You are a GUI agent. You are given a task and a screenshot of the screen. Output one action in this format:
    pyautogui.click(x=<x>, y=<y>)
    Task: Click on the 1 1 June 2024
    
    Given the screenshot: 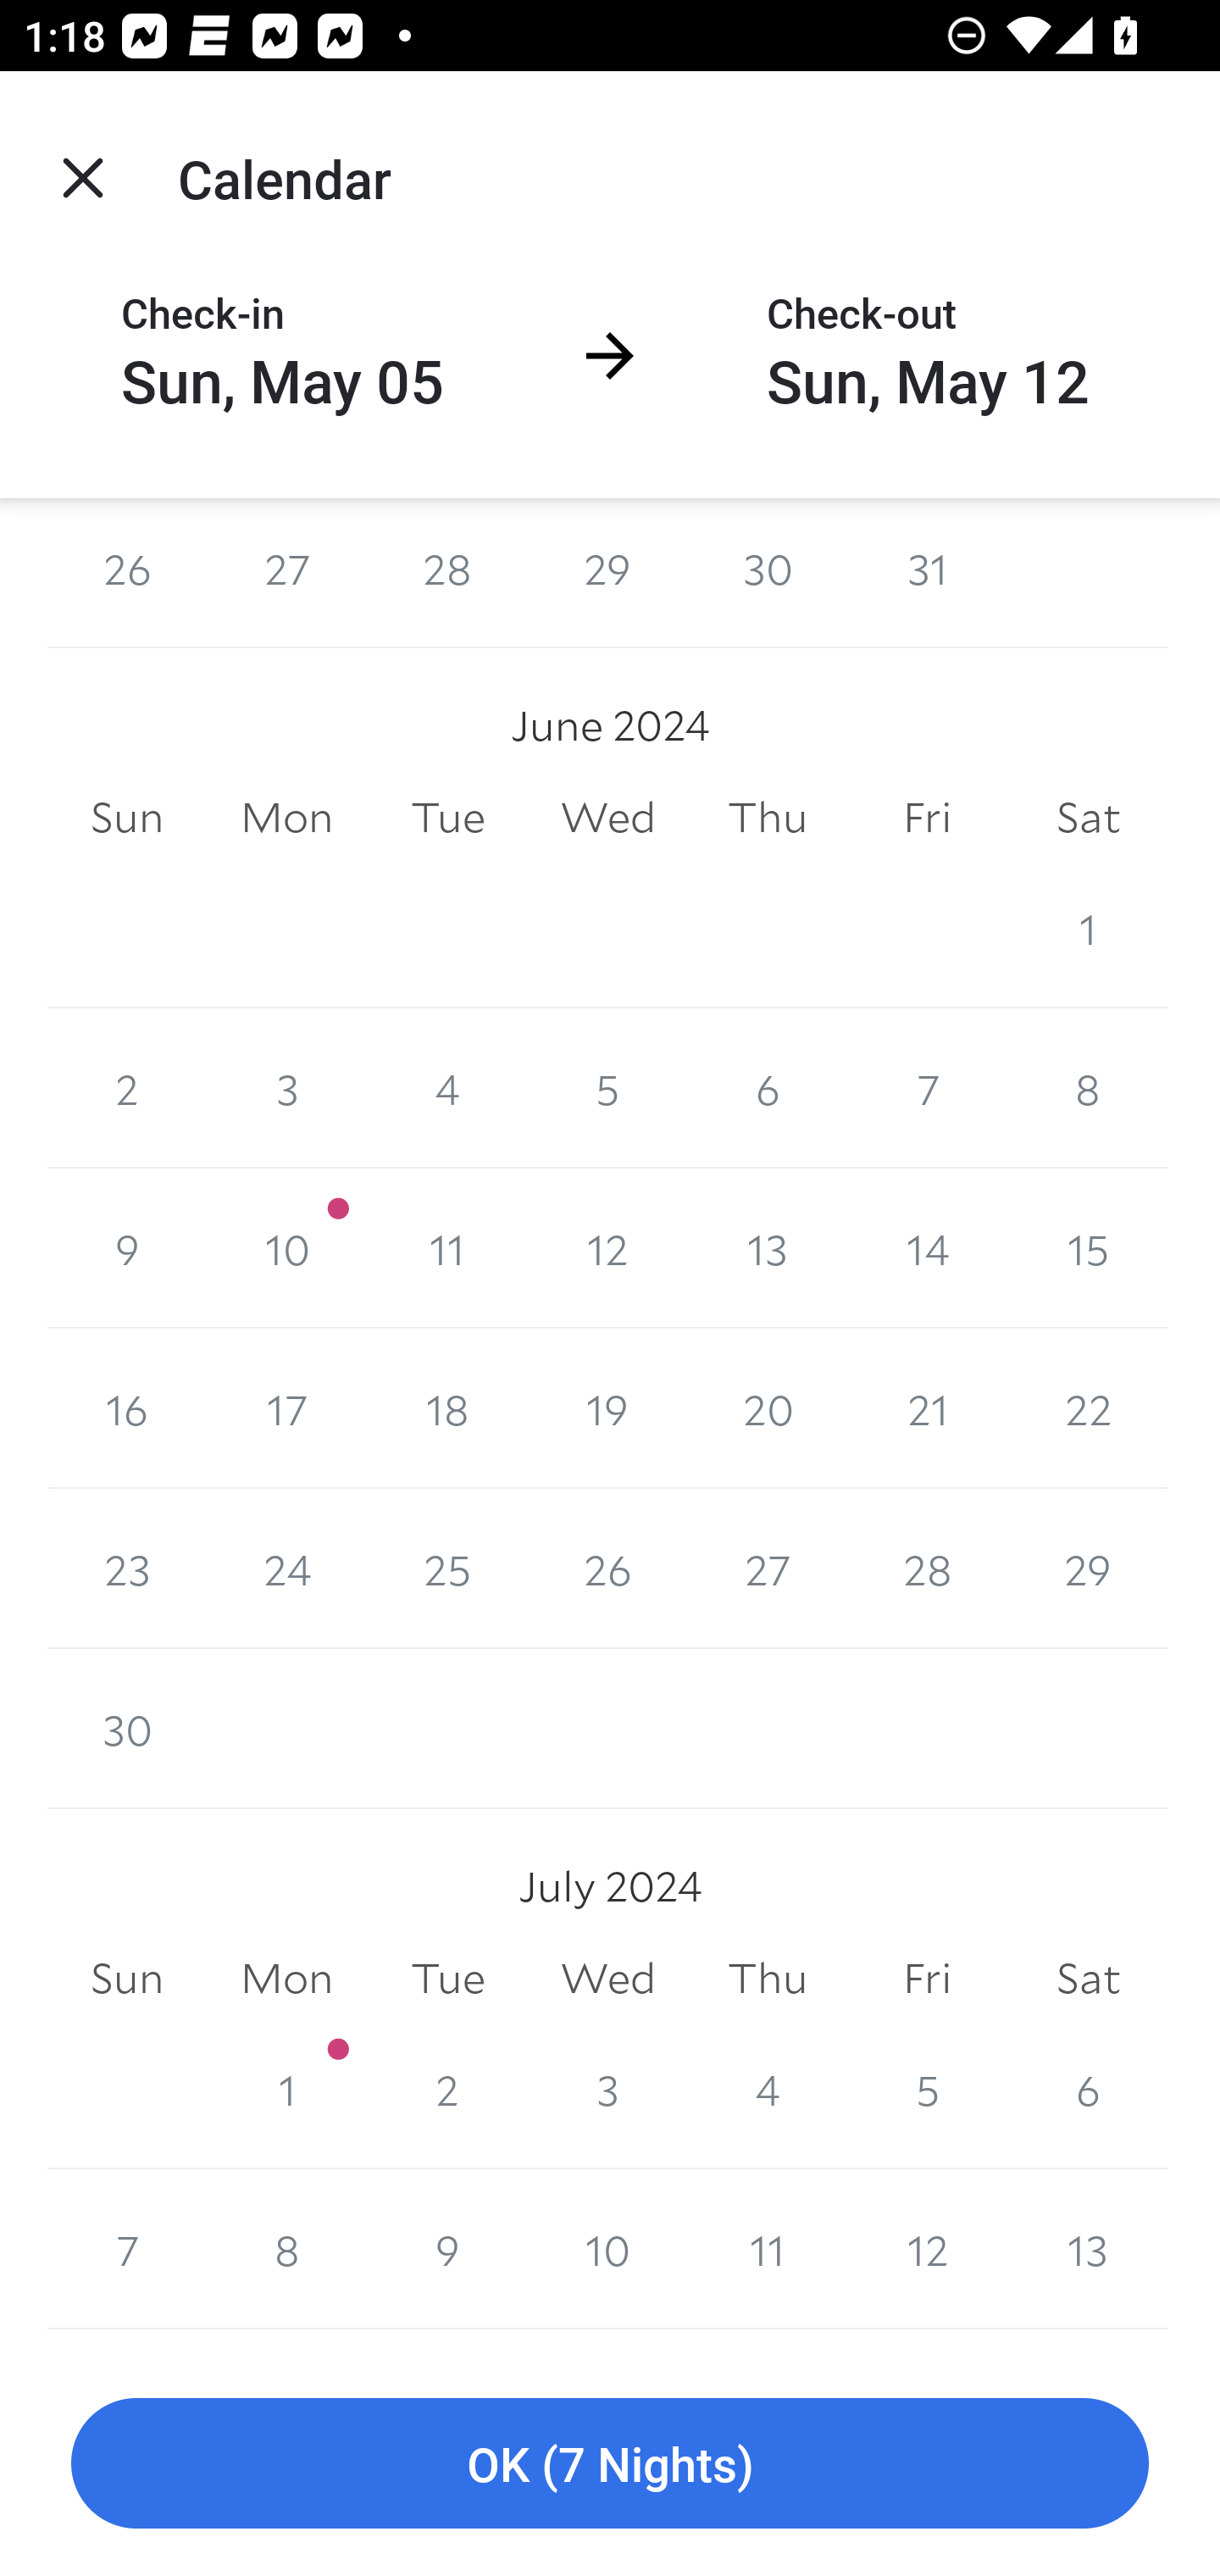 What is the action you would take?
    pyautogui.click(x=1088, y=927)
    